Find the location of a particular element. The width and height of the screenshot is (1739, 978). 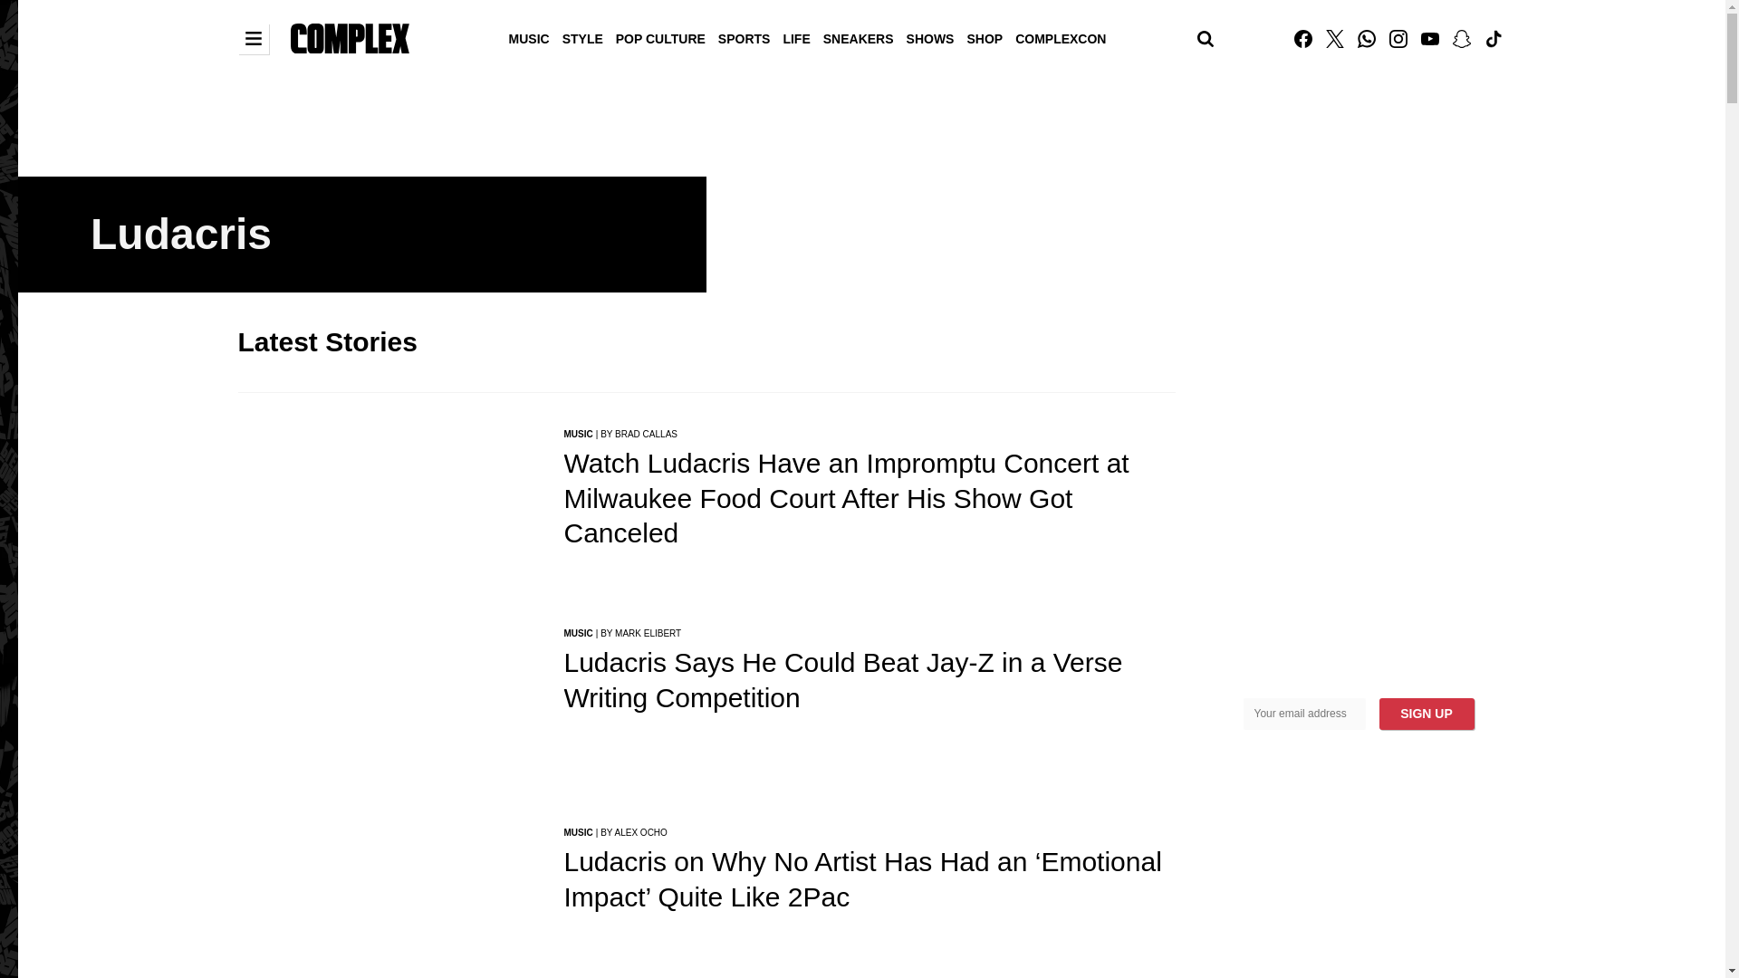

STYLE is located at coordinates (583, 37).